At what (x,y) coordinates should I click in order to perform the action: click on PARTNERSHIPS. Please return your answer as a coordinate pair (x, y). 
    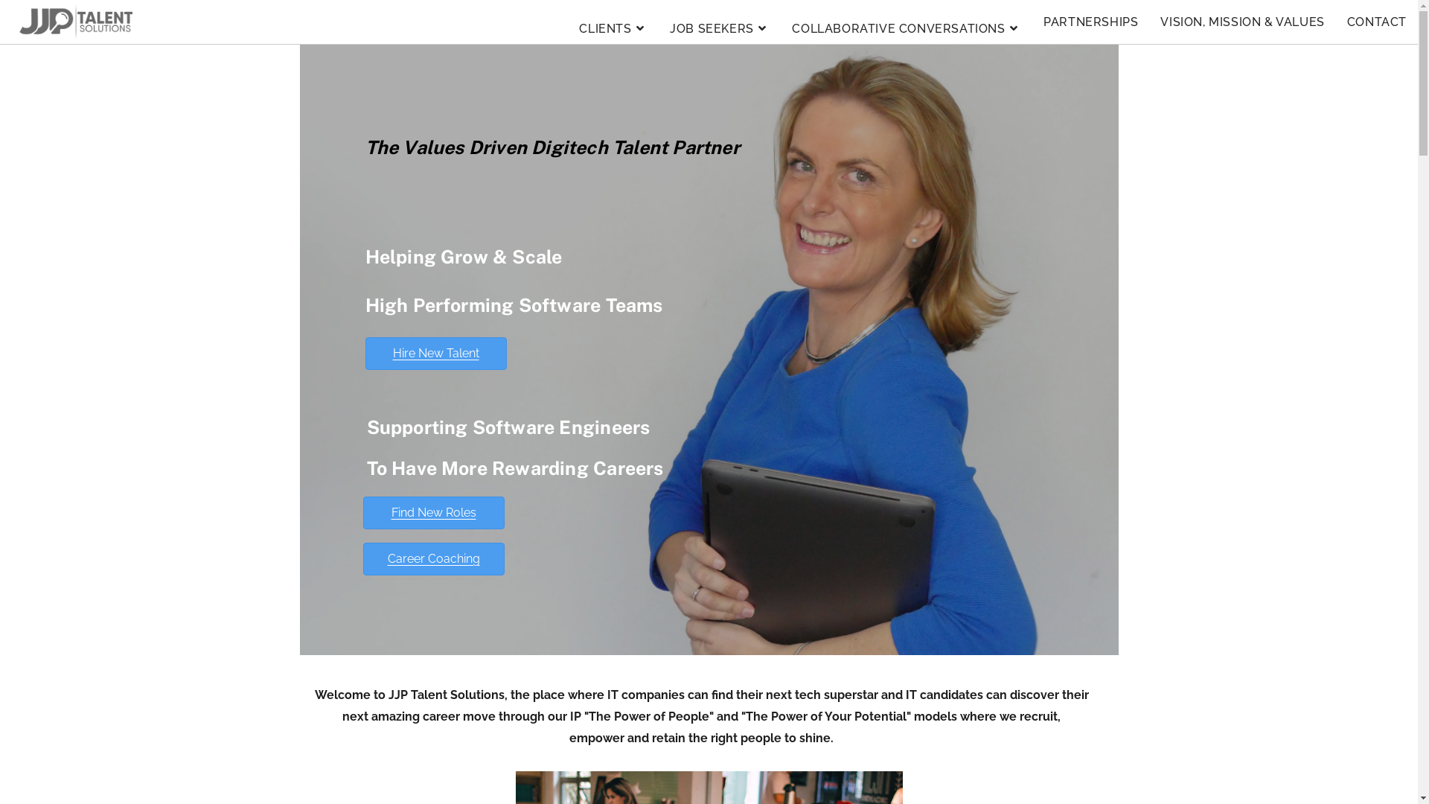
    Looking at the image, I should click on (1091, 22).